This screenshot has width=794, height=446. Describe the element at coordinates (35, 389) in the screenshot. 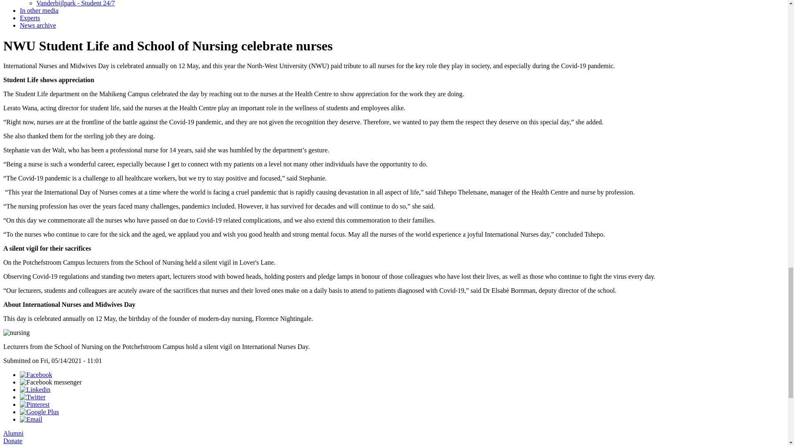

I see `Linkedin` at that location.